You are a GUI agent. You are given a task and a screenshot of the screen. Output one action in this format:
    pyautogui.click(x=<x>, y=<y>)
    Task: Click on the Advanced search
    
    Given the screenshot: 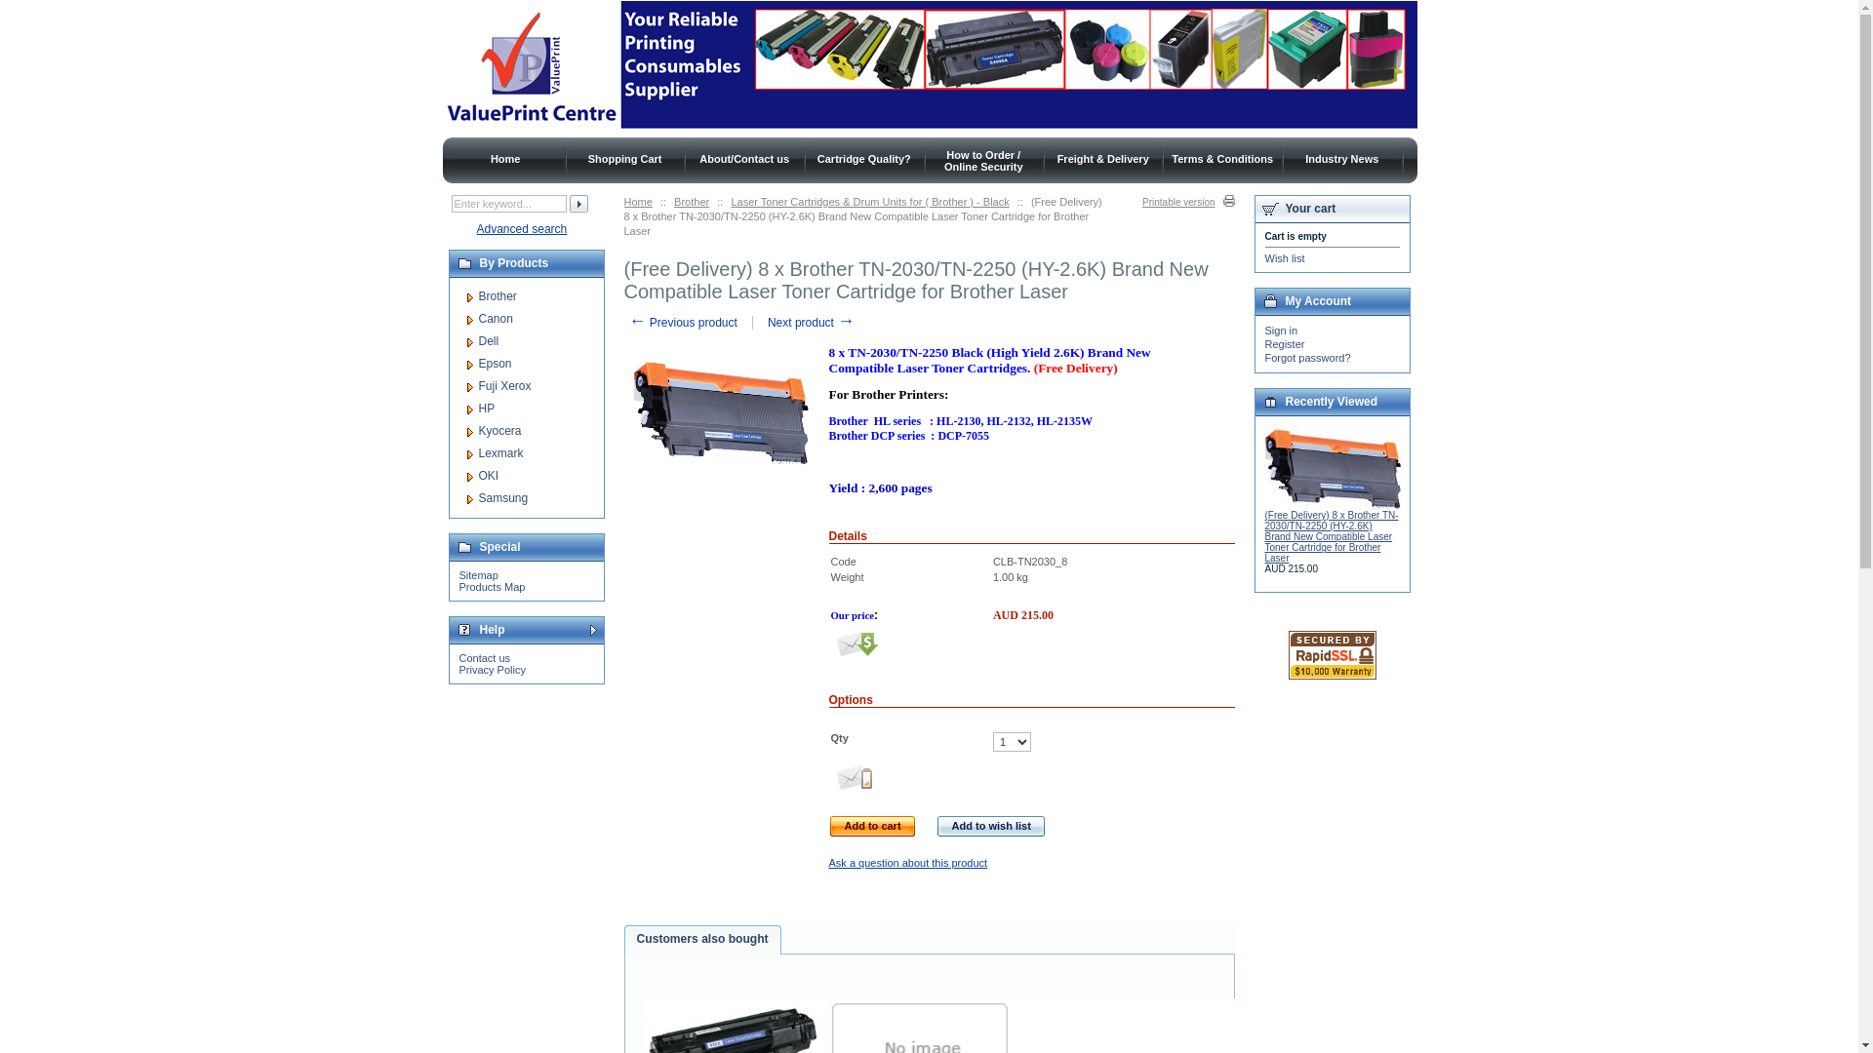 What is the action you would take?
    pyautogui.click(x=521, y=229)
    